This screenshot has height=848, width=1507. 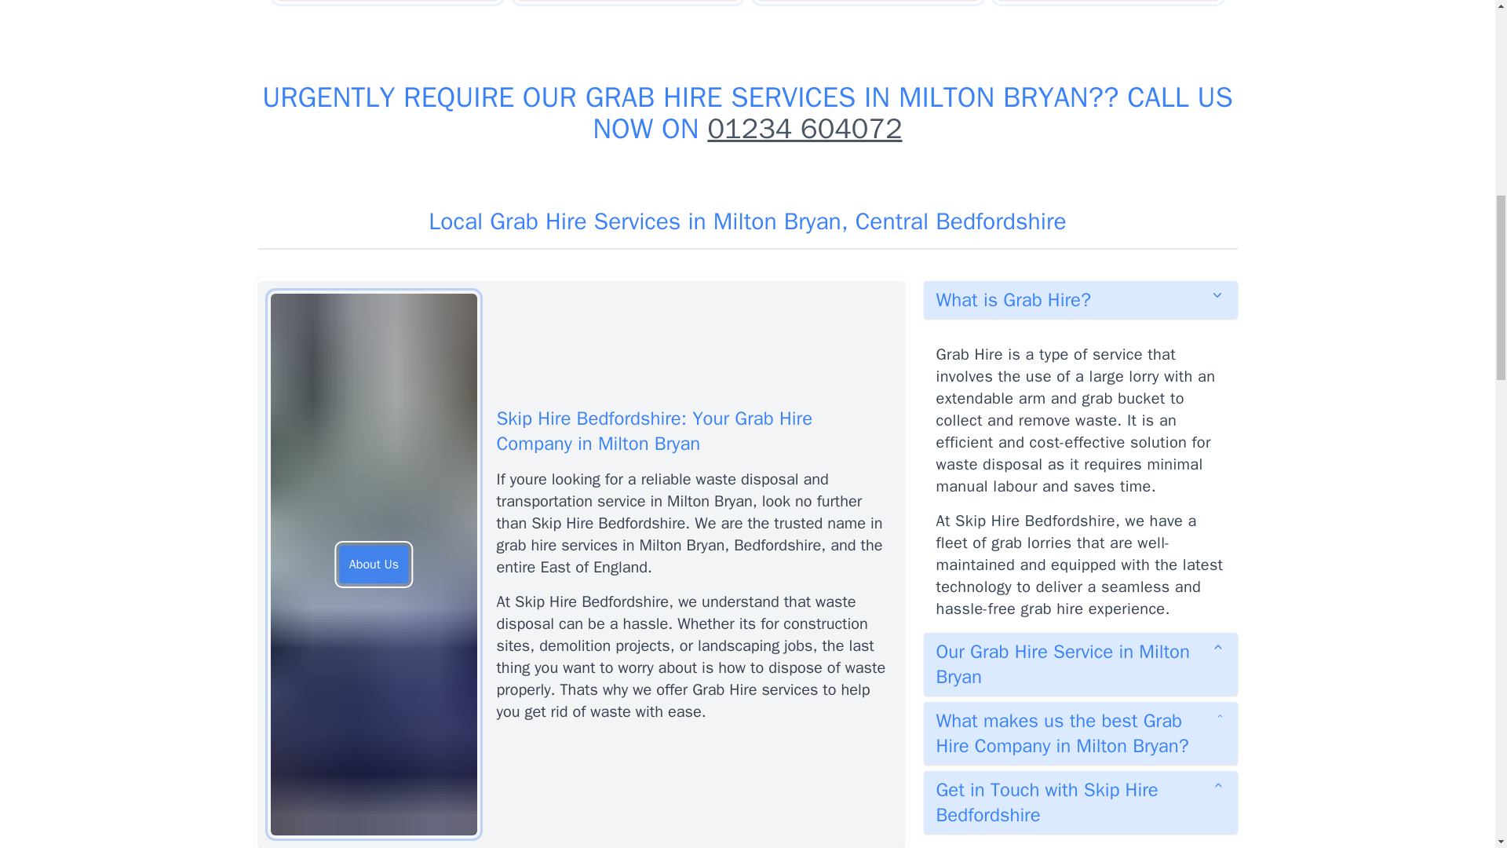 I want to click on Our Grab Hire Service in Milton Bryan, so click(x=1080, y=663).